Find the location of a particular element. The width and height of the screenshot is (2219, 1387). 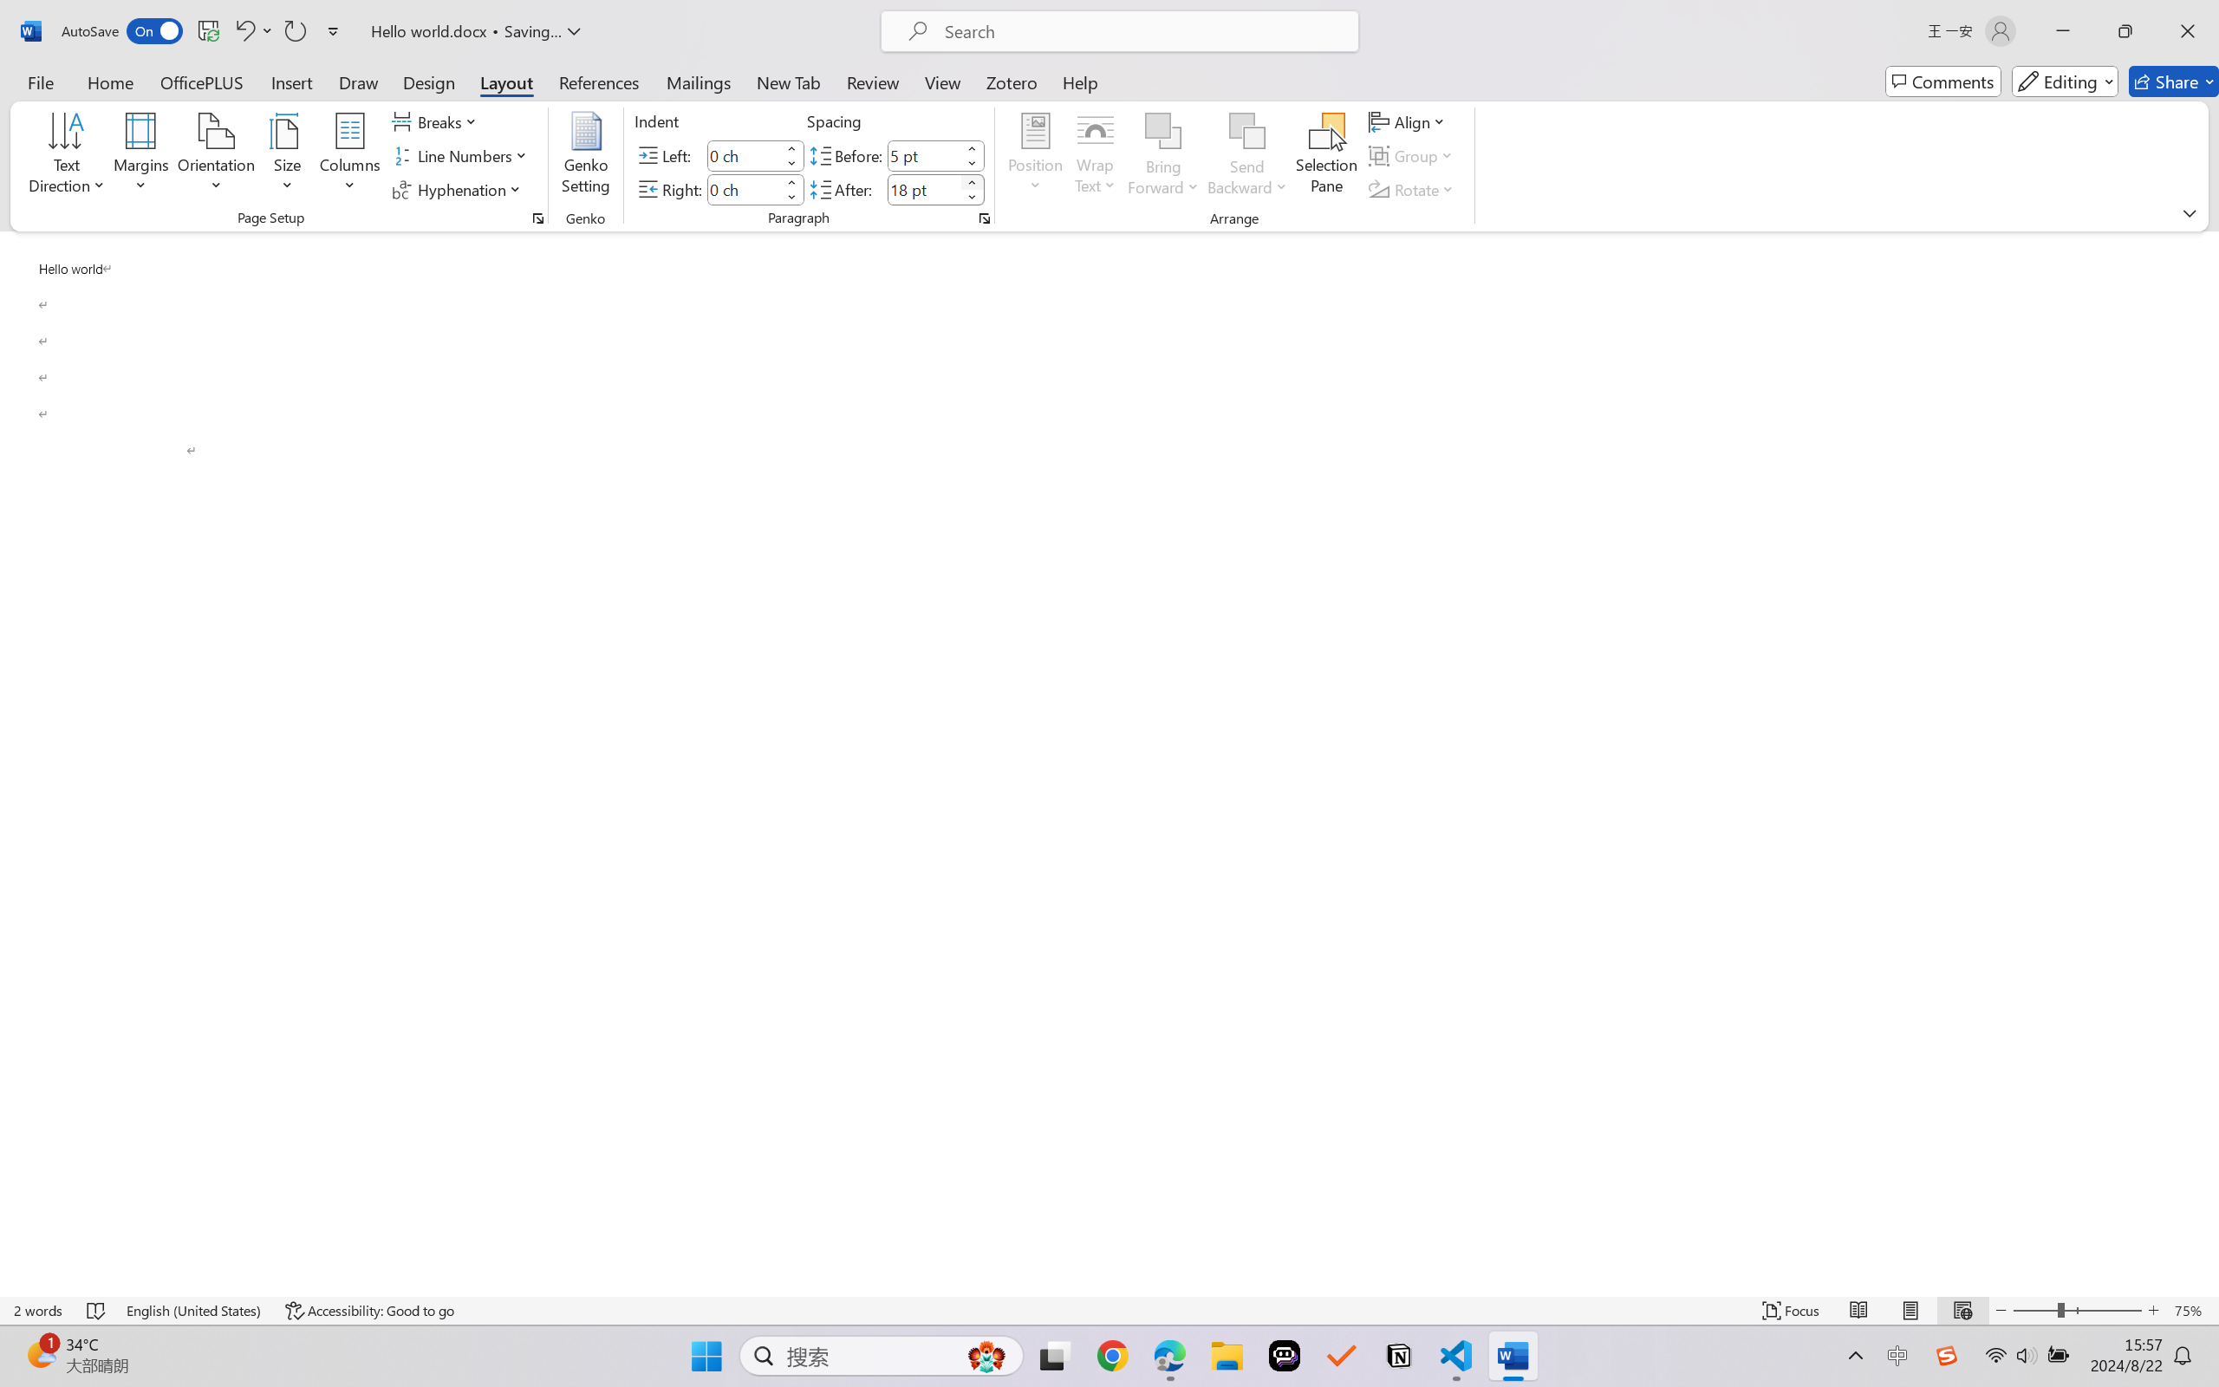

Word Count 2 words is located at coordinates (38, 1311).